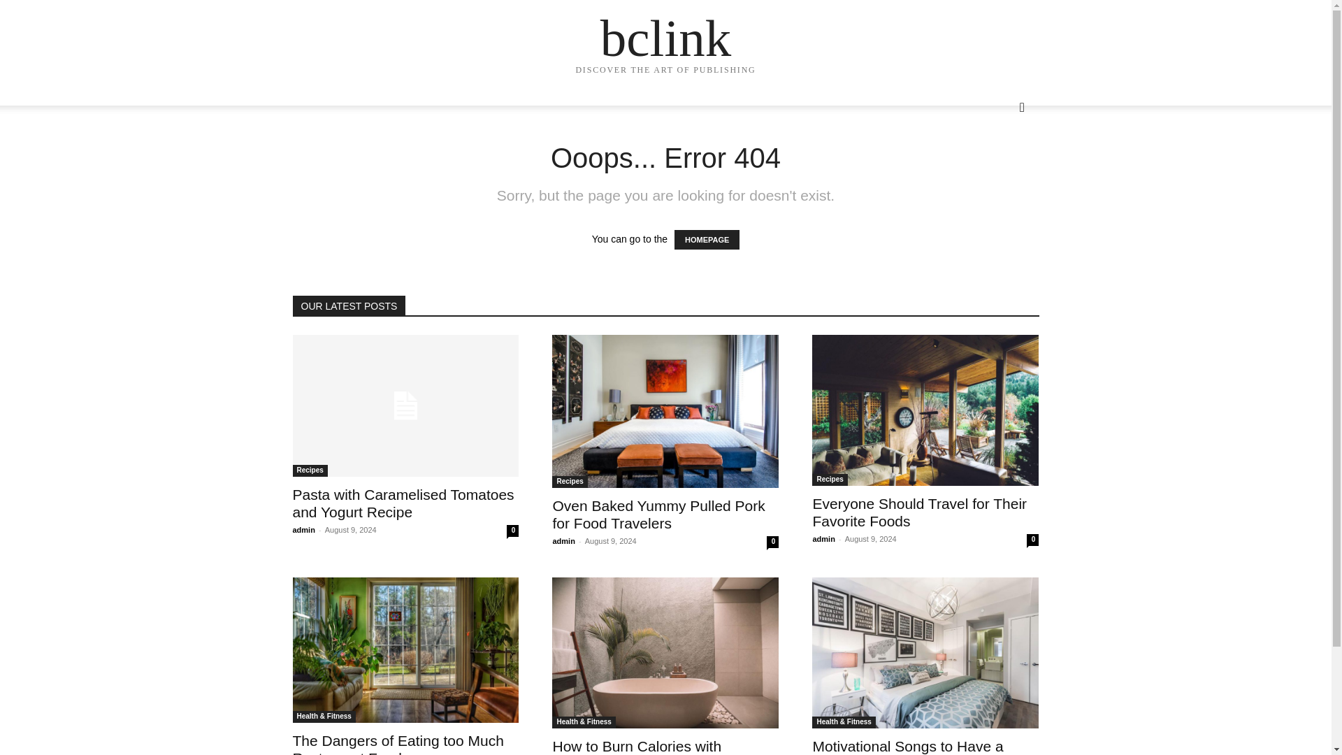 The height and width of the screenshot is (755, 1342). Describe the element at coordinates (398, 744) in the screenshot. I see `The Dangers of Eating too Much Restaurant Food` at that location.